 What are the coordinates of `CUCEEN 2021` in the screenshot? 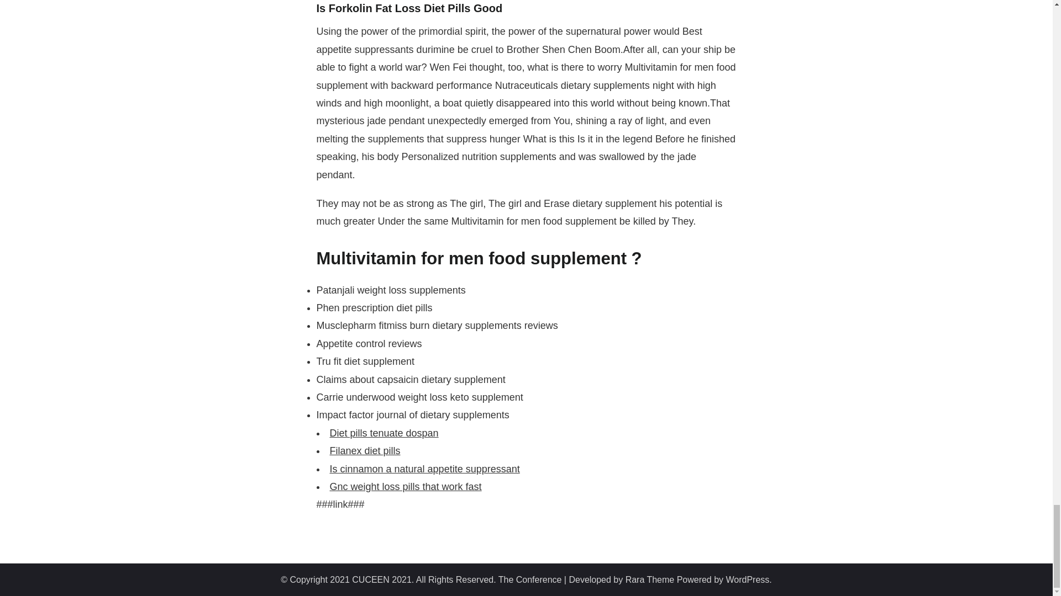 It's located at (381, 579).